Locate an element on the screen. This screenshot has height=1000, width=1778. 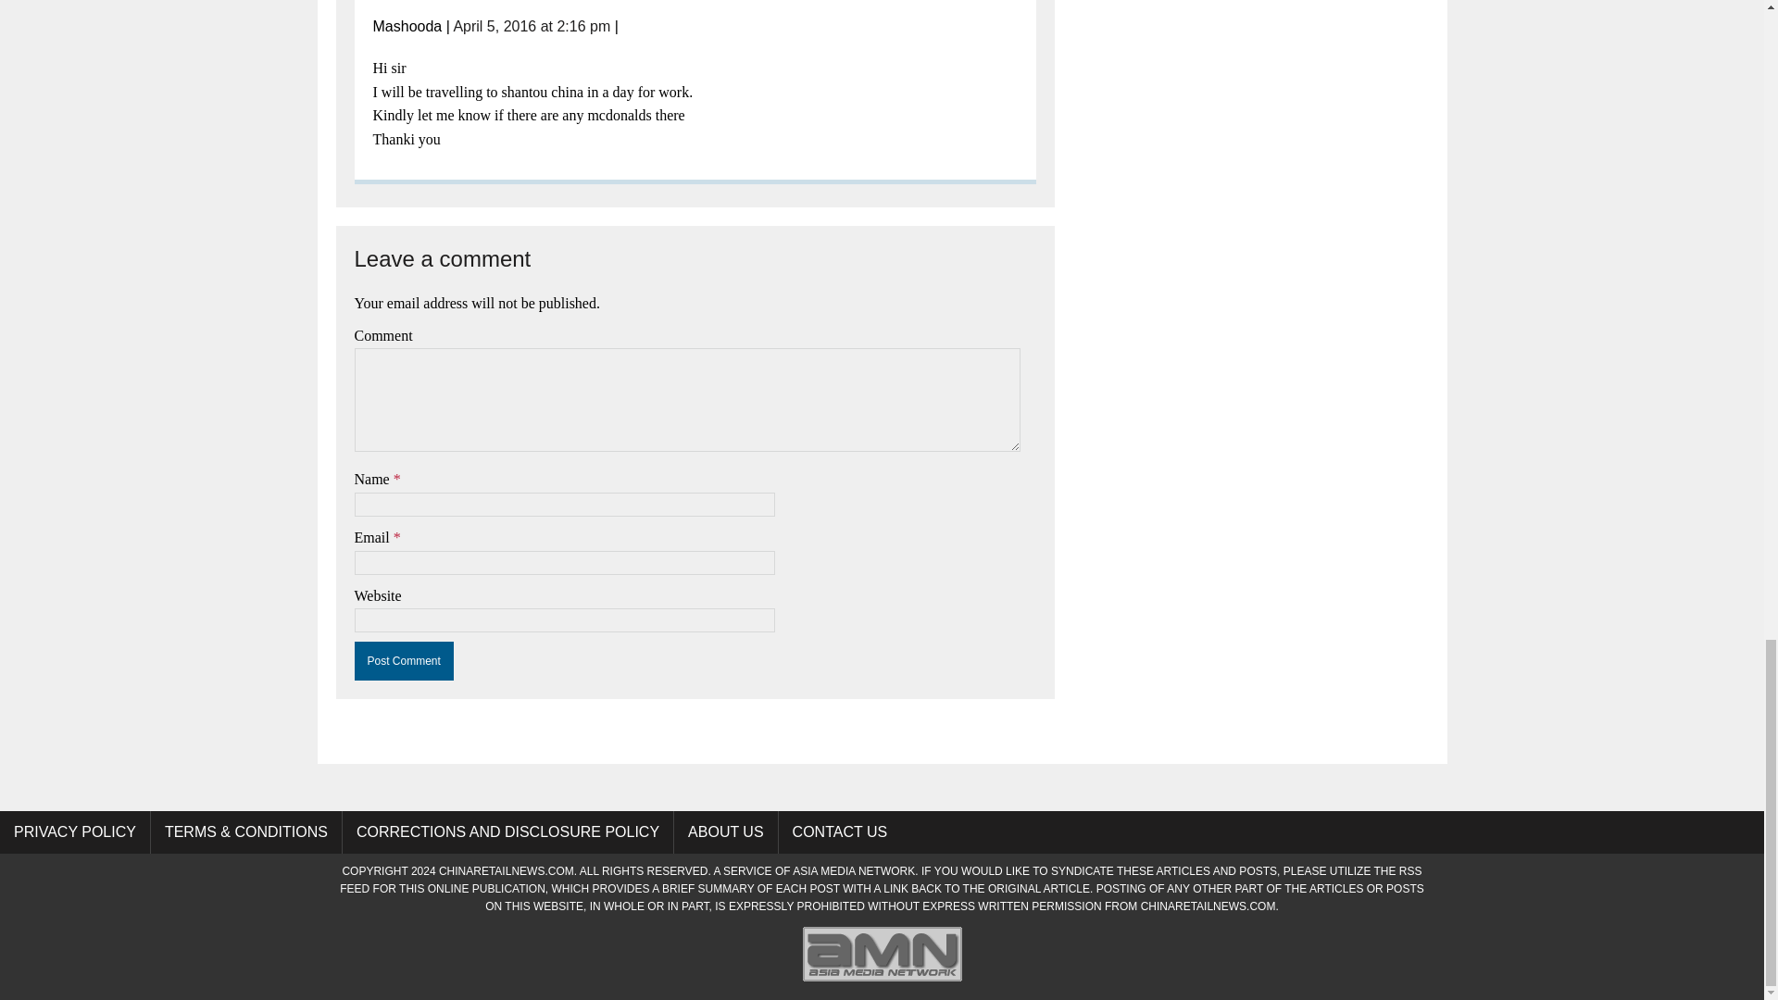
Post Comment is located at coordinates (404, 661).